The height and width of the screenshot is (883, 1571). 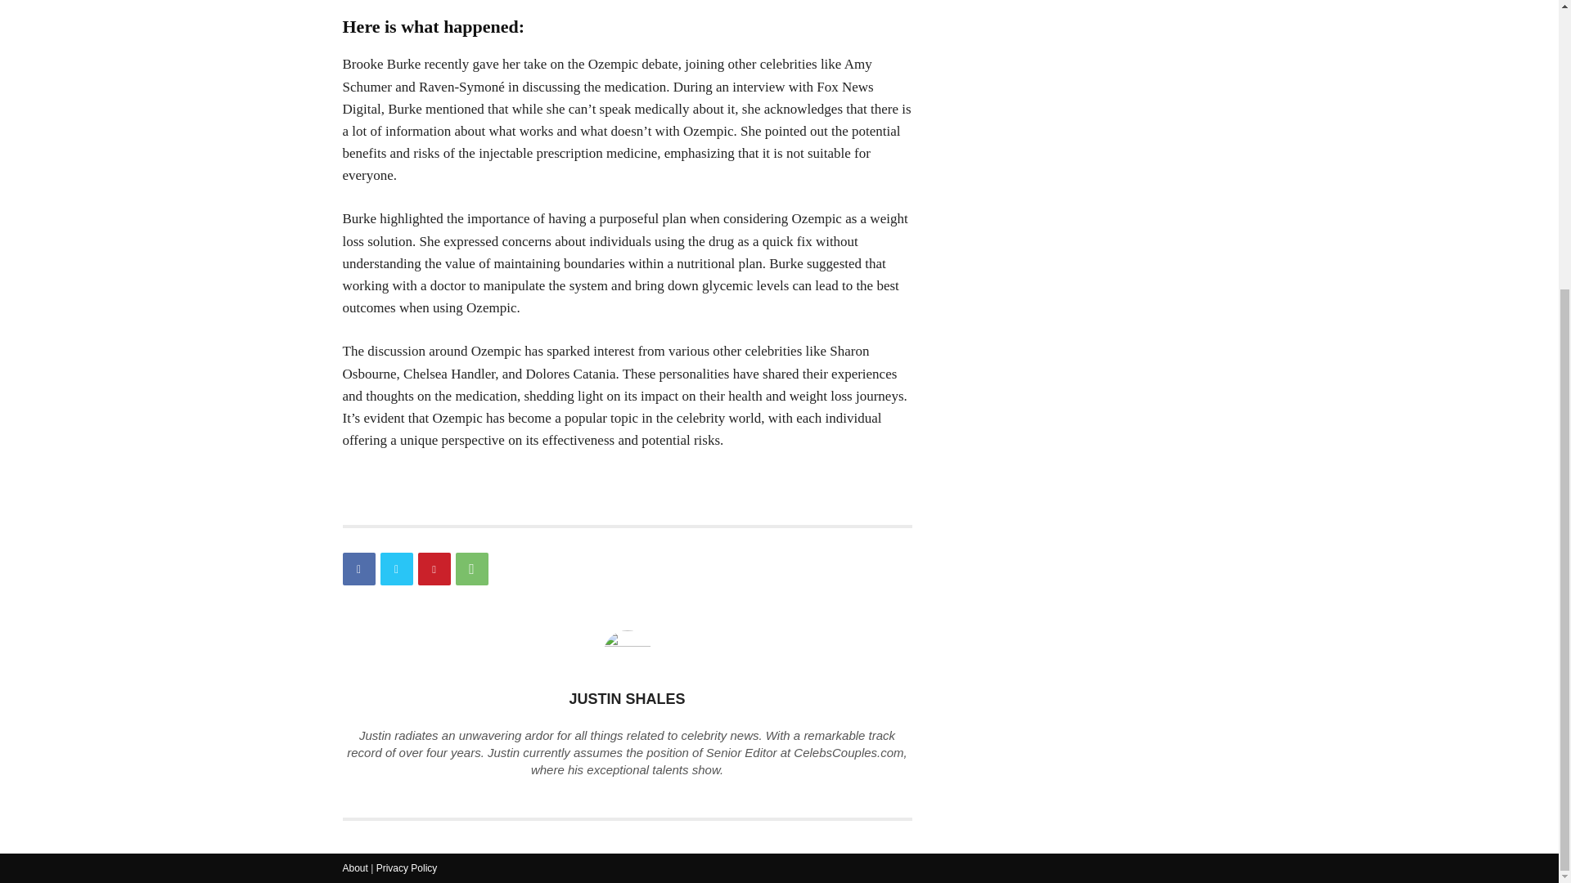 I want to click on JUSTIN SHALES, so click(x=627, y=698).